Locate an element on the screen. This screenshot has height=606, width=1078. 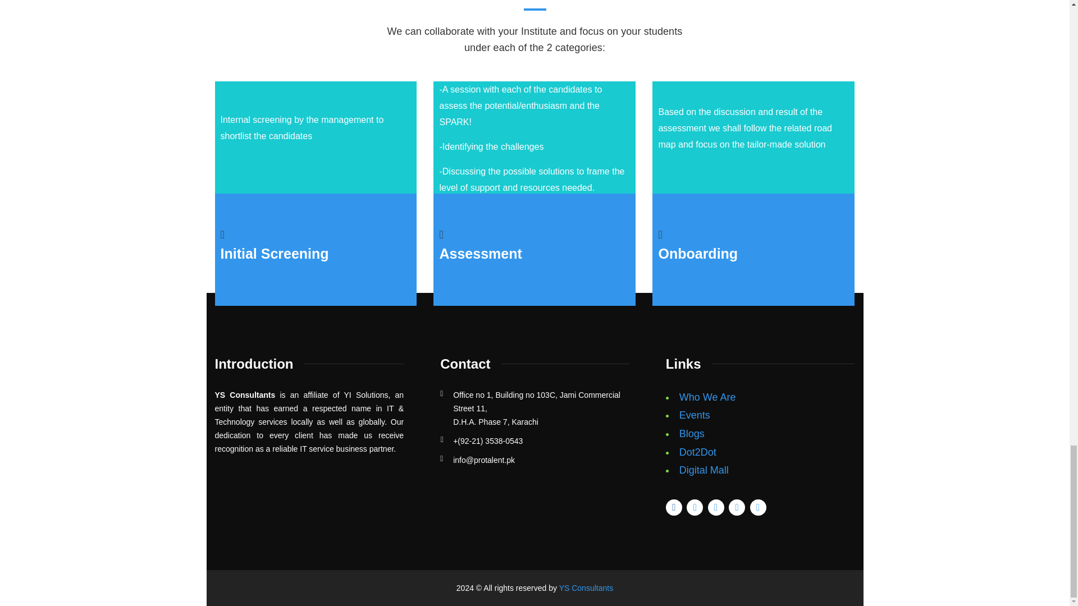
Who We Are is located at coordinates (707, 397).